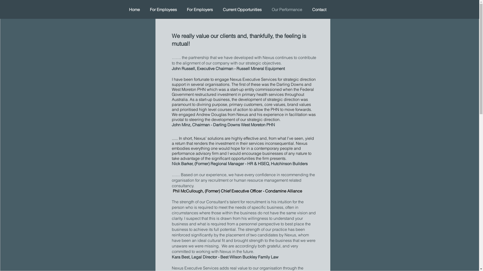 The width and height of the screenshot is (483, 271). I want to click on Contact, so click(319, 10).